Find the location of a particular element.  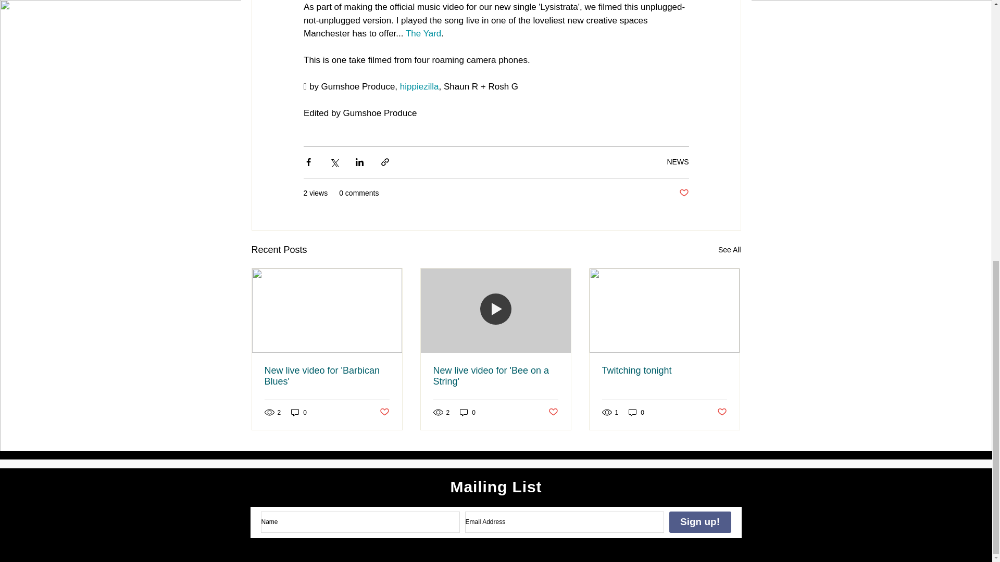

See All is located at coordinates (729, 250).